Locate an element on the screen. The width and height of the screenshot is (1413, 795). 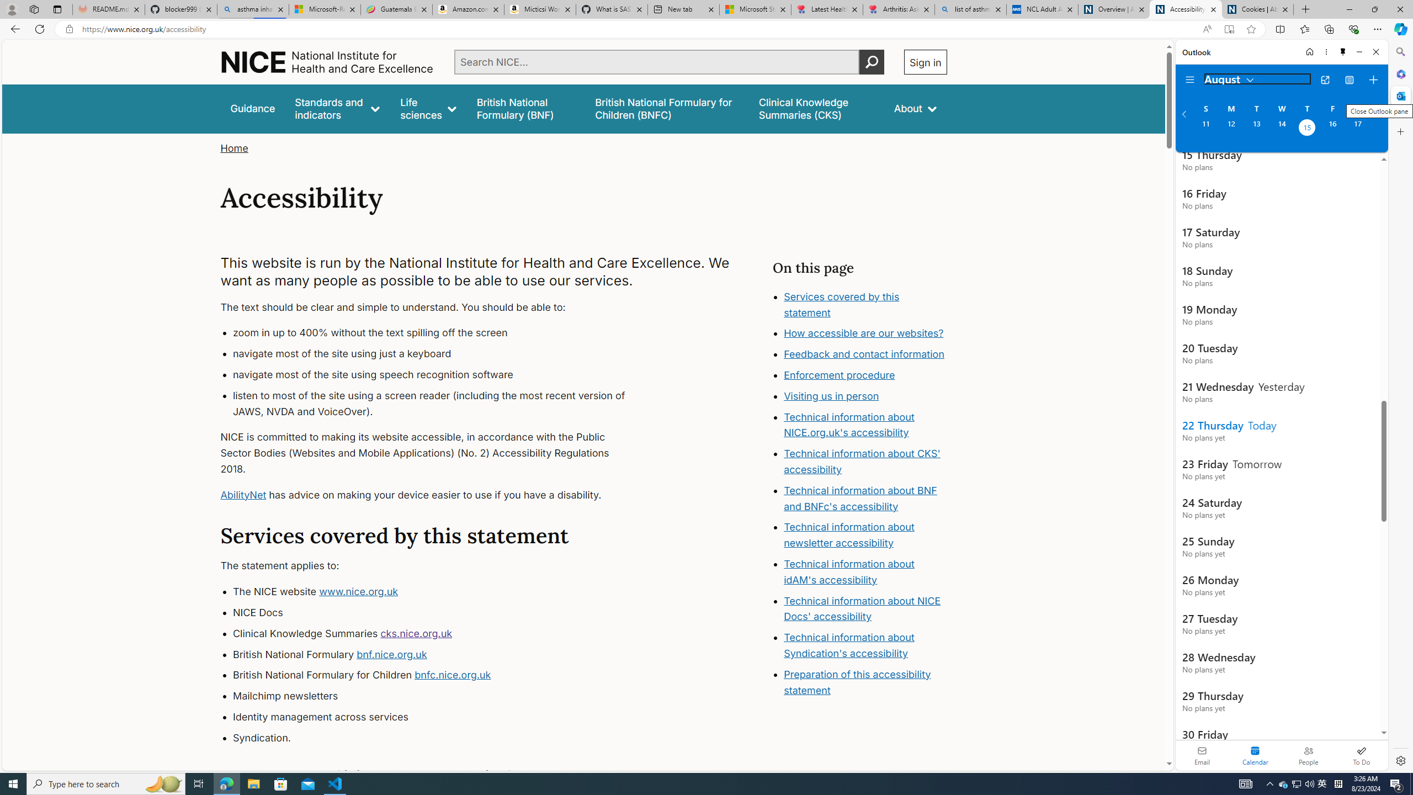
Technical information about CKS' accessibility is located at coordinates (862, 462).